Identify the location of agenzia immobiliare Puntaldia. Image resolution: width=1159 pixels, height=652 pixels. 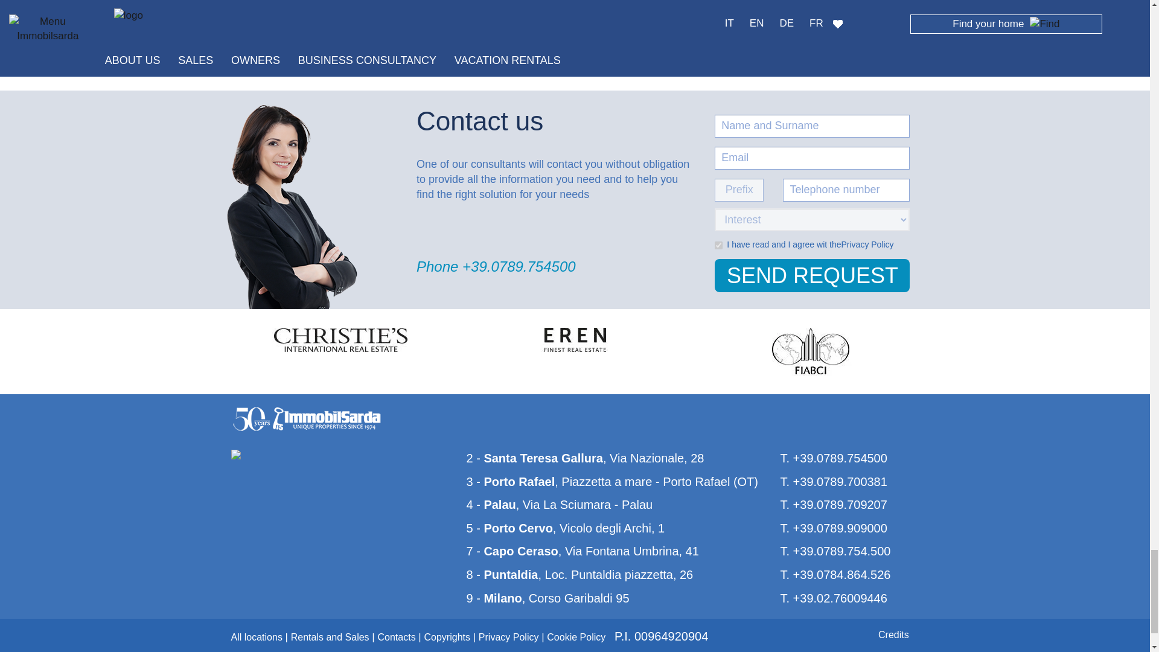
(501, 575).